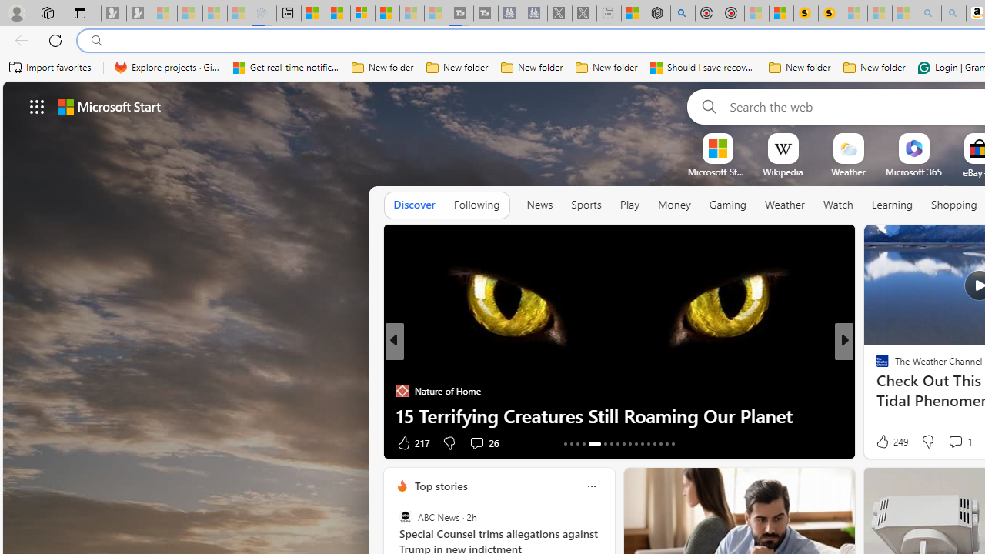 The width and height of the screenshot is (985, 554). Describe the element at coordinates (629, 443) in the screenshot. I see `AutomationID: tab-22` at that location.